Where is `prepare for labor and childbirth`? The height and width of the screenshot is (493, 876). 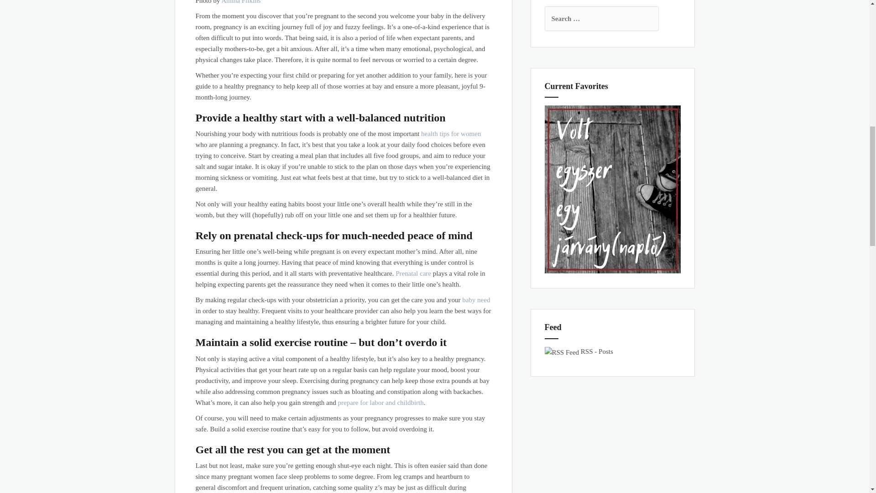 prepare for labor and childbirth is located at coordinates (381, 402).